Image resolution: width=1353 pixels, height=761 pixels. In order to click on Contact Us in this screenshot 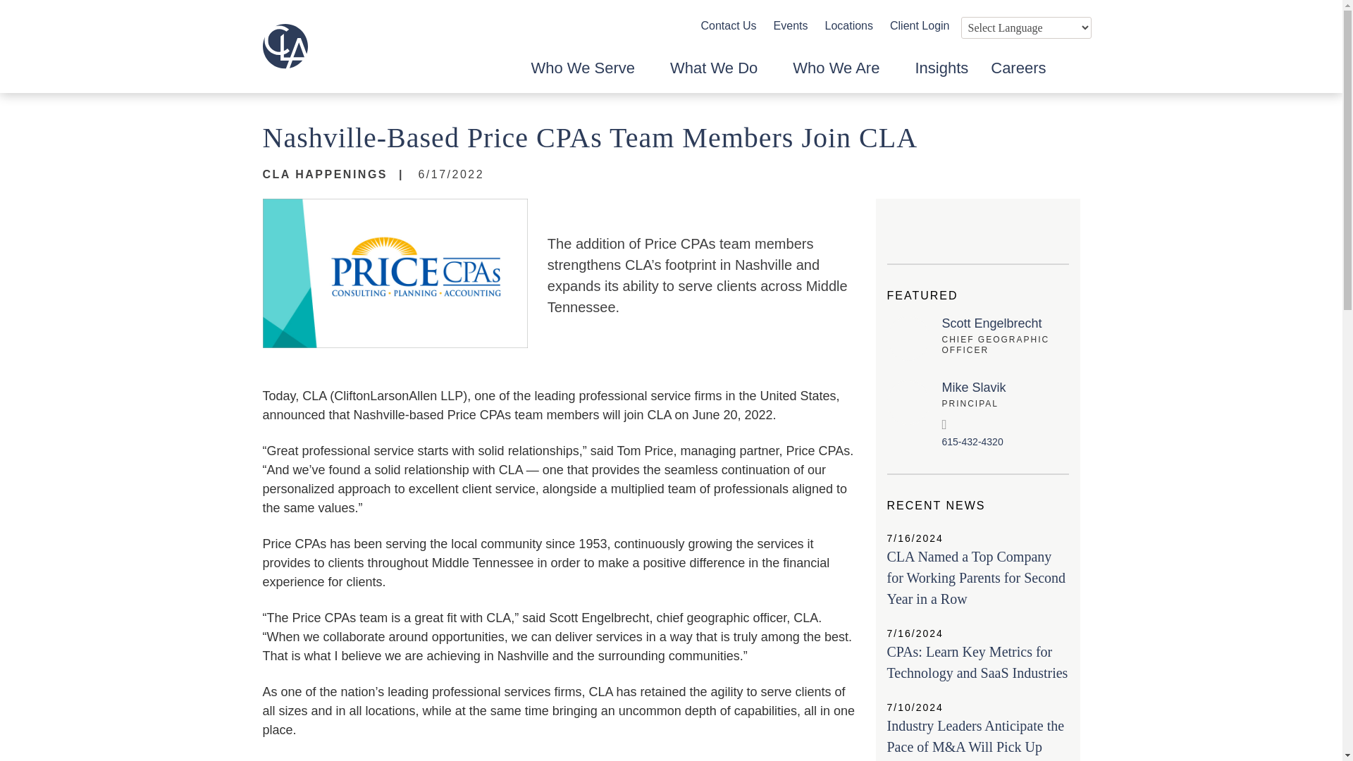, I will do `click(729, 25)`.